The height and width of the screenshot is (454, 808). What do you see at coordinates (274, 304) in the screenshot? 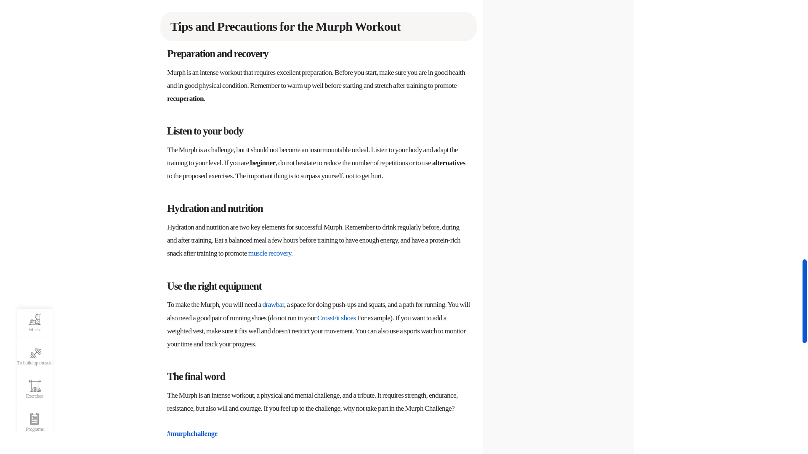
I see `Door pull-up bar: buying guide` at bounding box center [274, 304].